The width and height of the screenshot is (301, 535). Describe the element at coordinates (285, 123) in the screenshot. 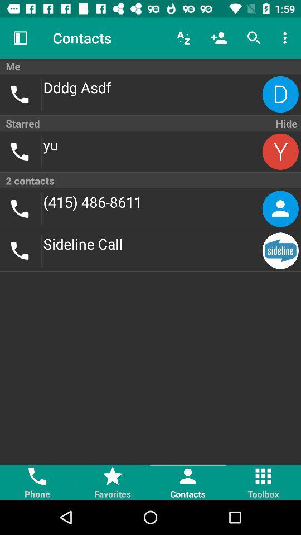

I see `press icon to the right of starred icon` at that location.